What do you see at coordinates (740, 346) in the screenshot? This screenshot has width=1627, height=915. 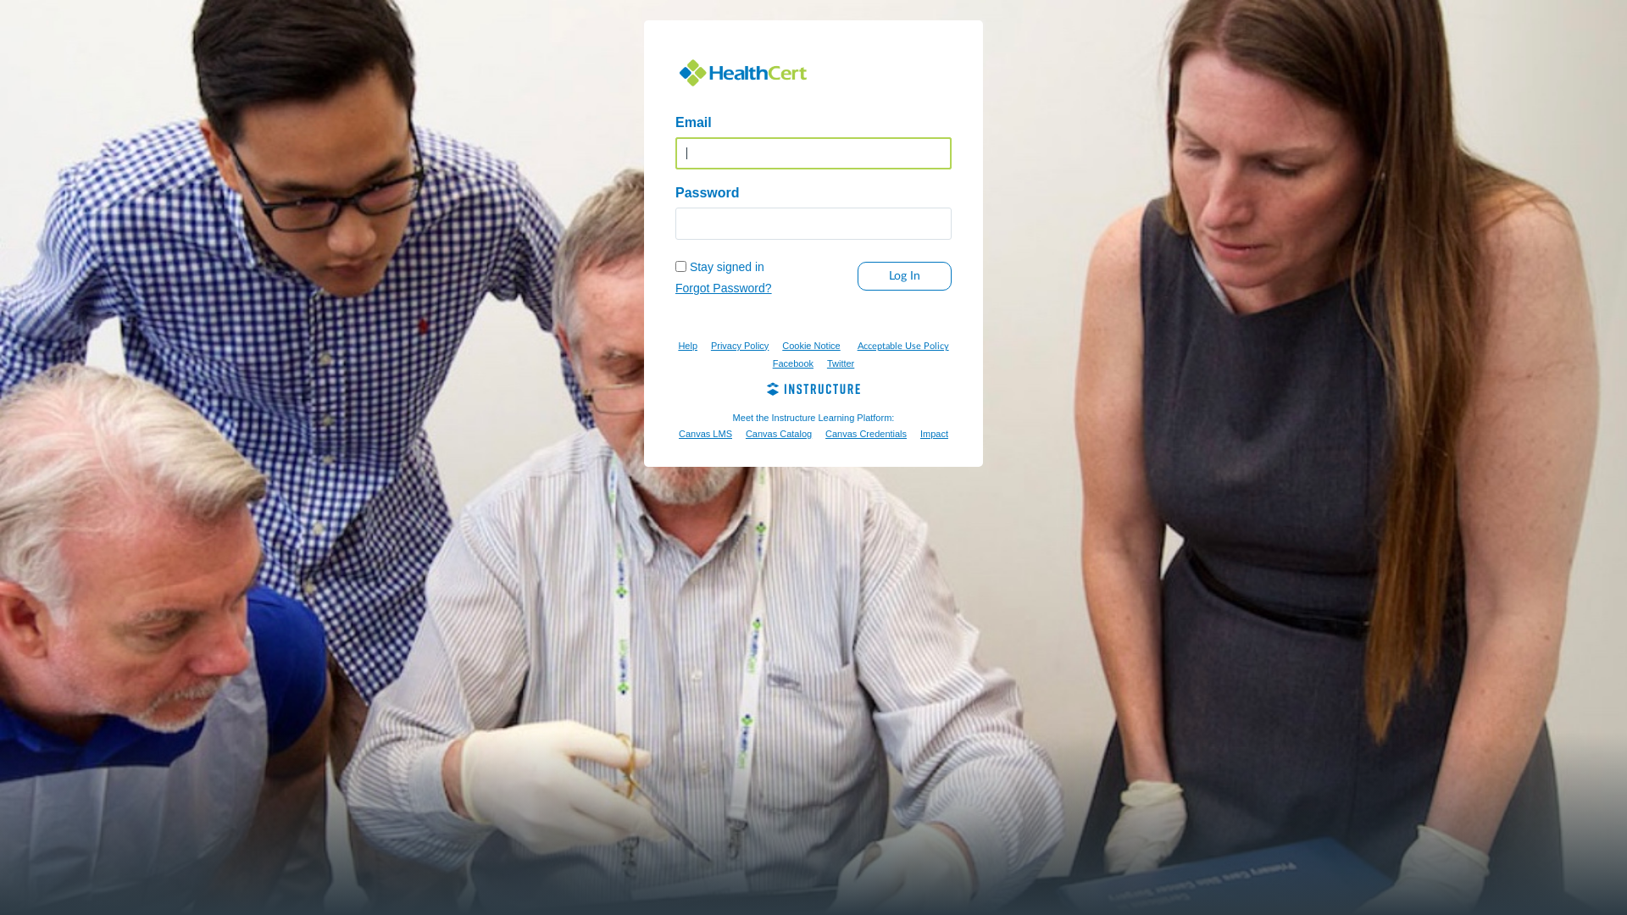 I see `Privacy Policy` at bounding box center [740, 346].